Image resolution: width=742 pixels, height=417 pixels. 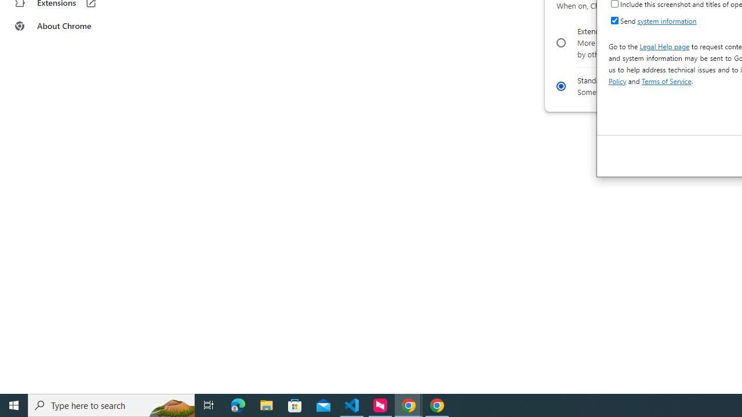 What do you see at coordinates (408, 405) in the screenshot?
I see `Google Chrome - 3 running windows` at bounding box center [408, 405].